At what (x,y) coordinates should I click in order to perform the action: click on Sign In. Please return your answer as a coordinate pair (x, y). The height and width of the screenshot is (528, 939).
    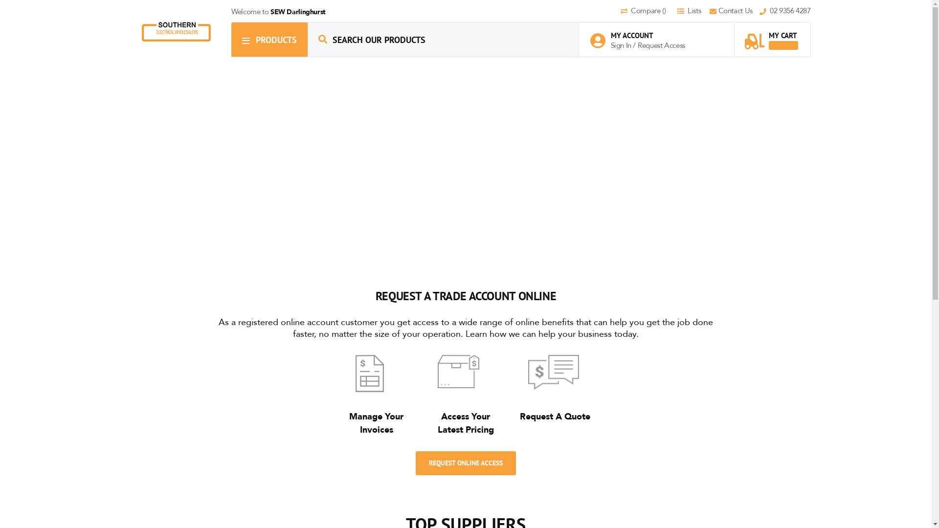
    Looking at the image, I should click on (622, 45).